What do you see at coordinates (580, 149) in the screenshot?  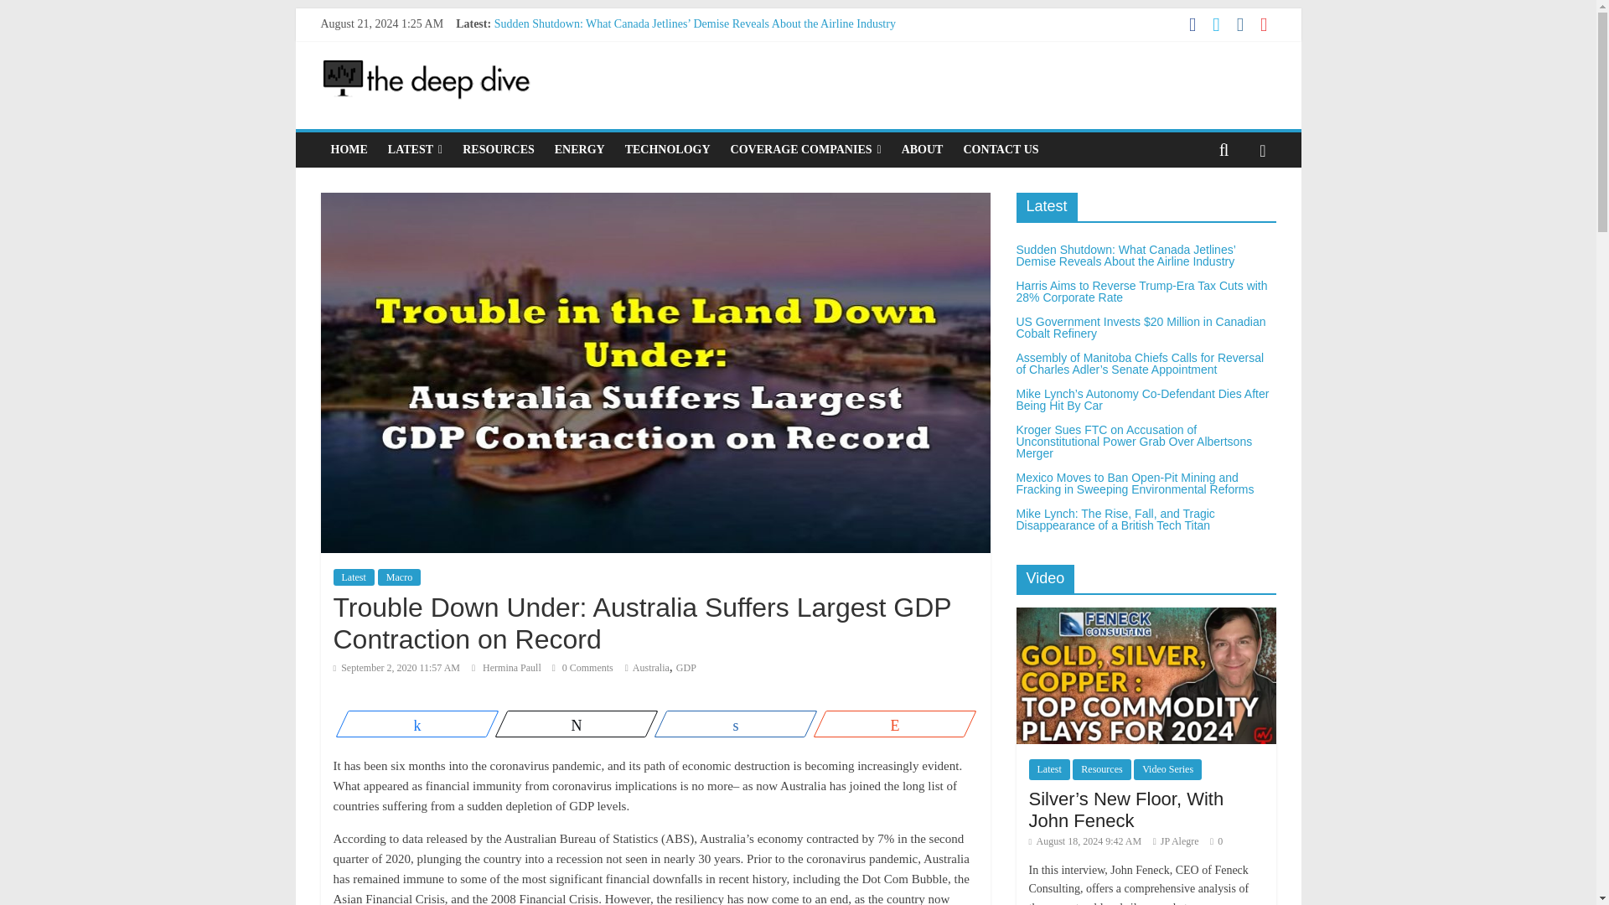 I see `ENERGY` at bounding box center [580, 149].